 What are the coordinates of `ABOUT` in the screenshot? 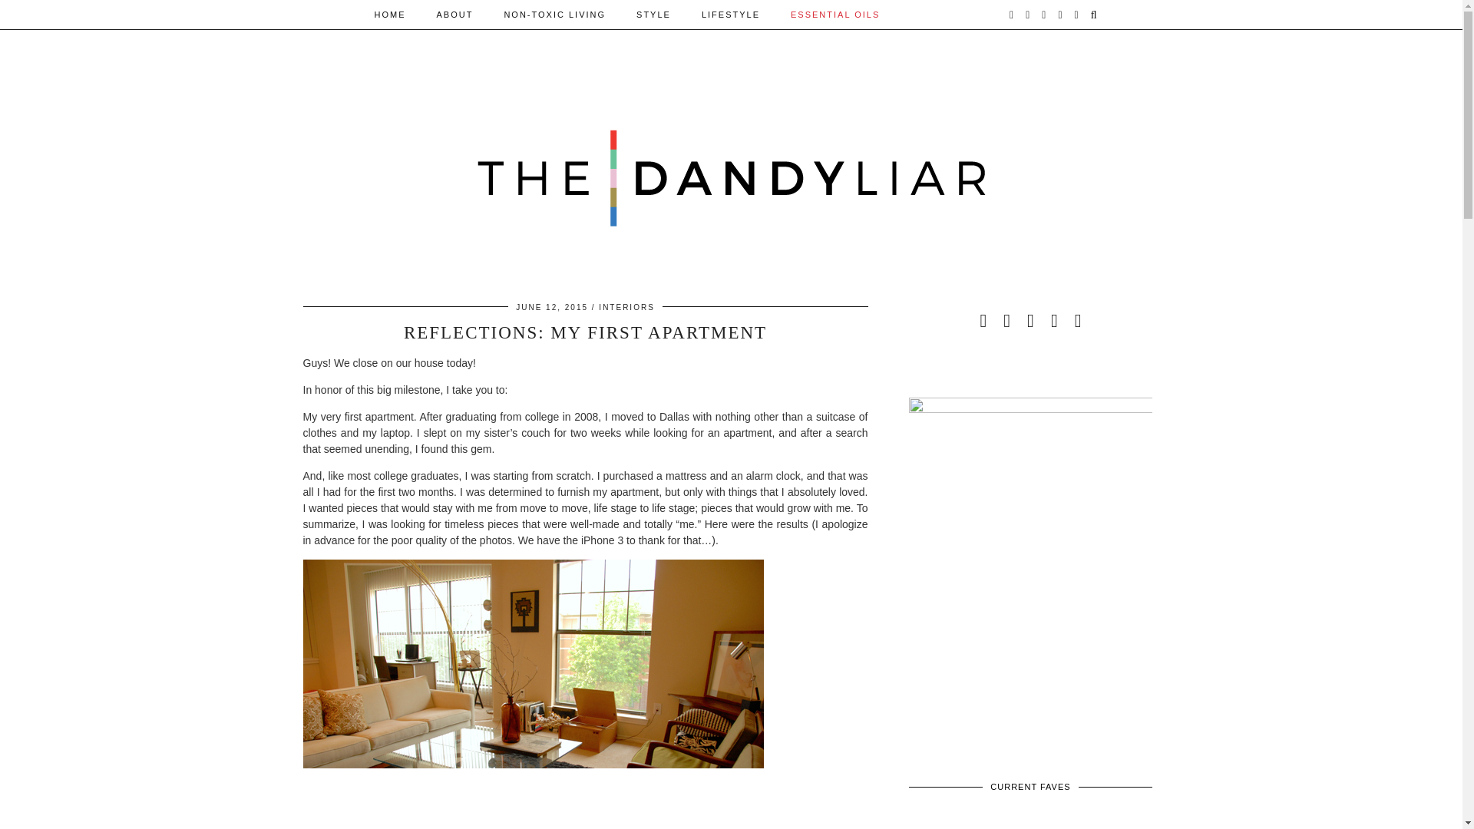 It's located at (454, 14).